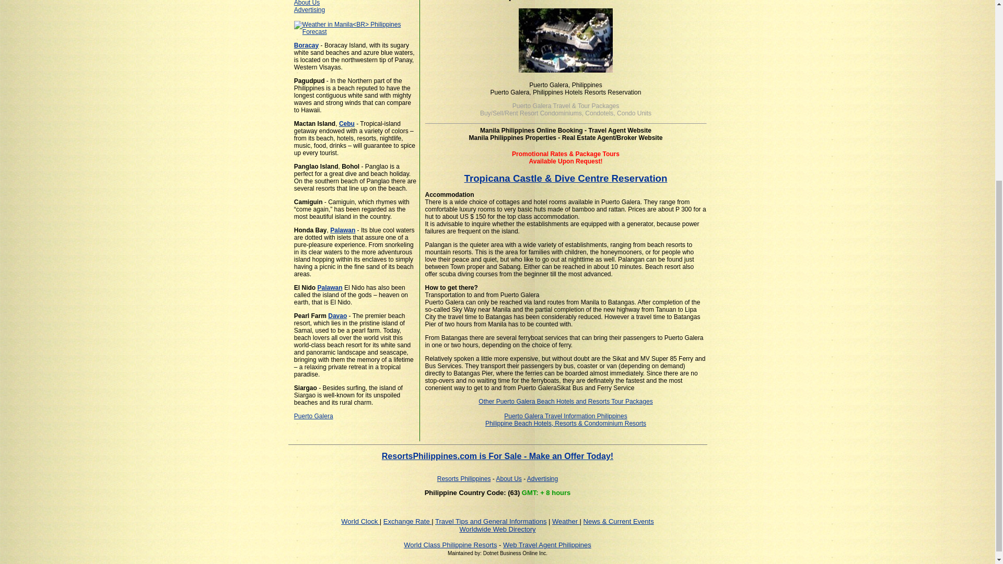  I want to click on Davao, so click(337, 316).